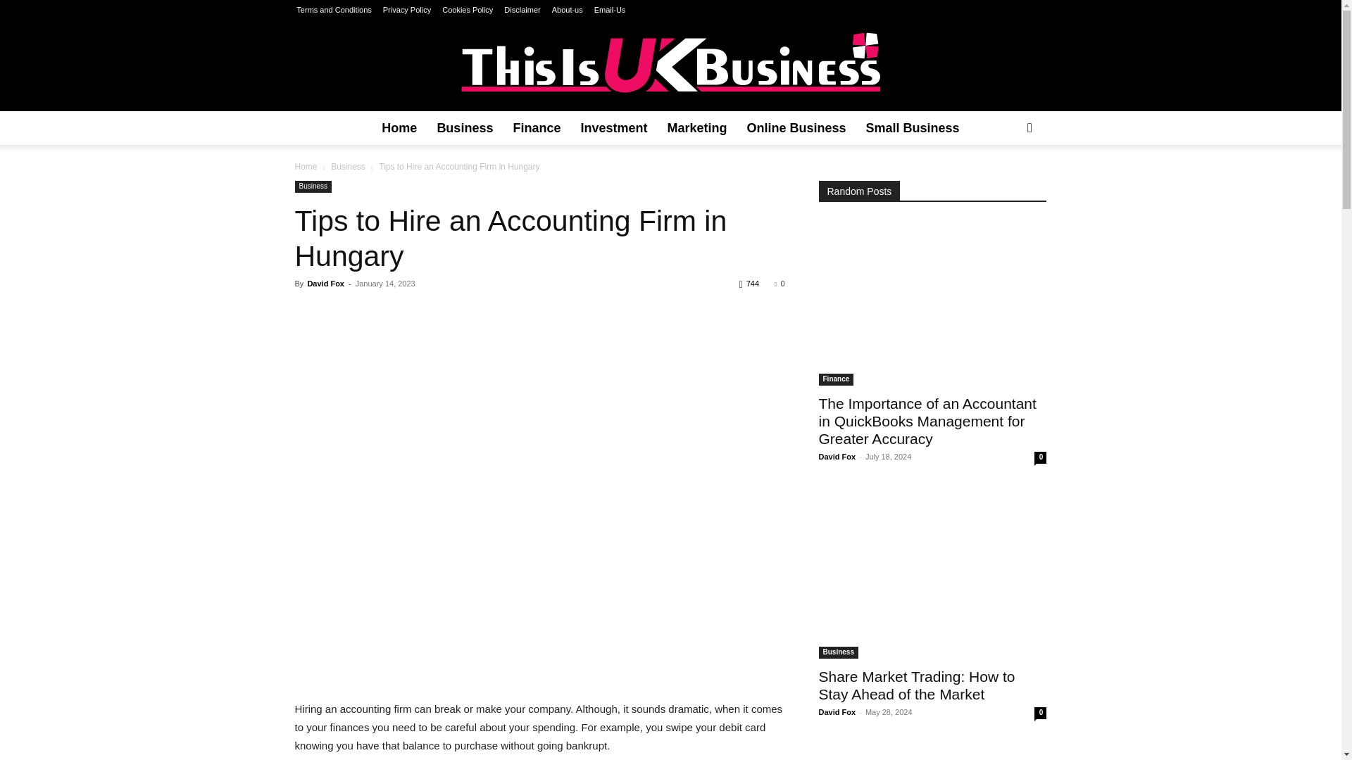 The image size is (1352, 760). I want to click on About-us, so click(567, 10).